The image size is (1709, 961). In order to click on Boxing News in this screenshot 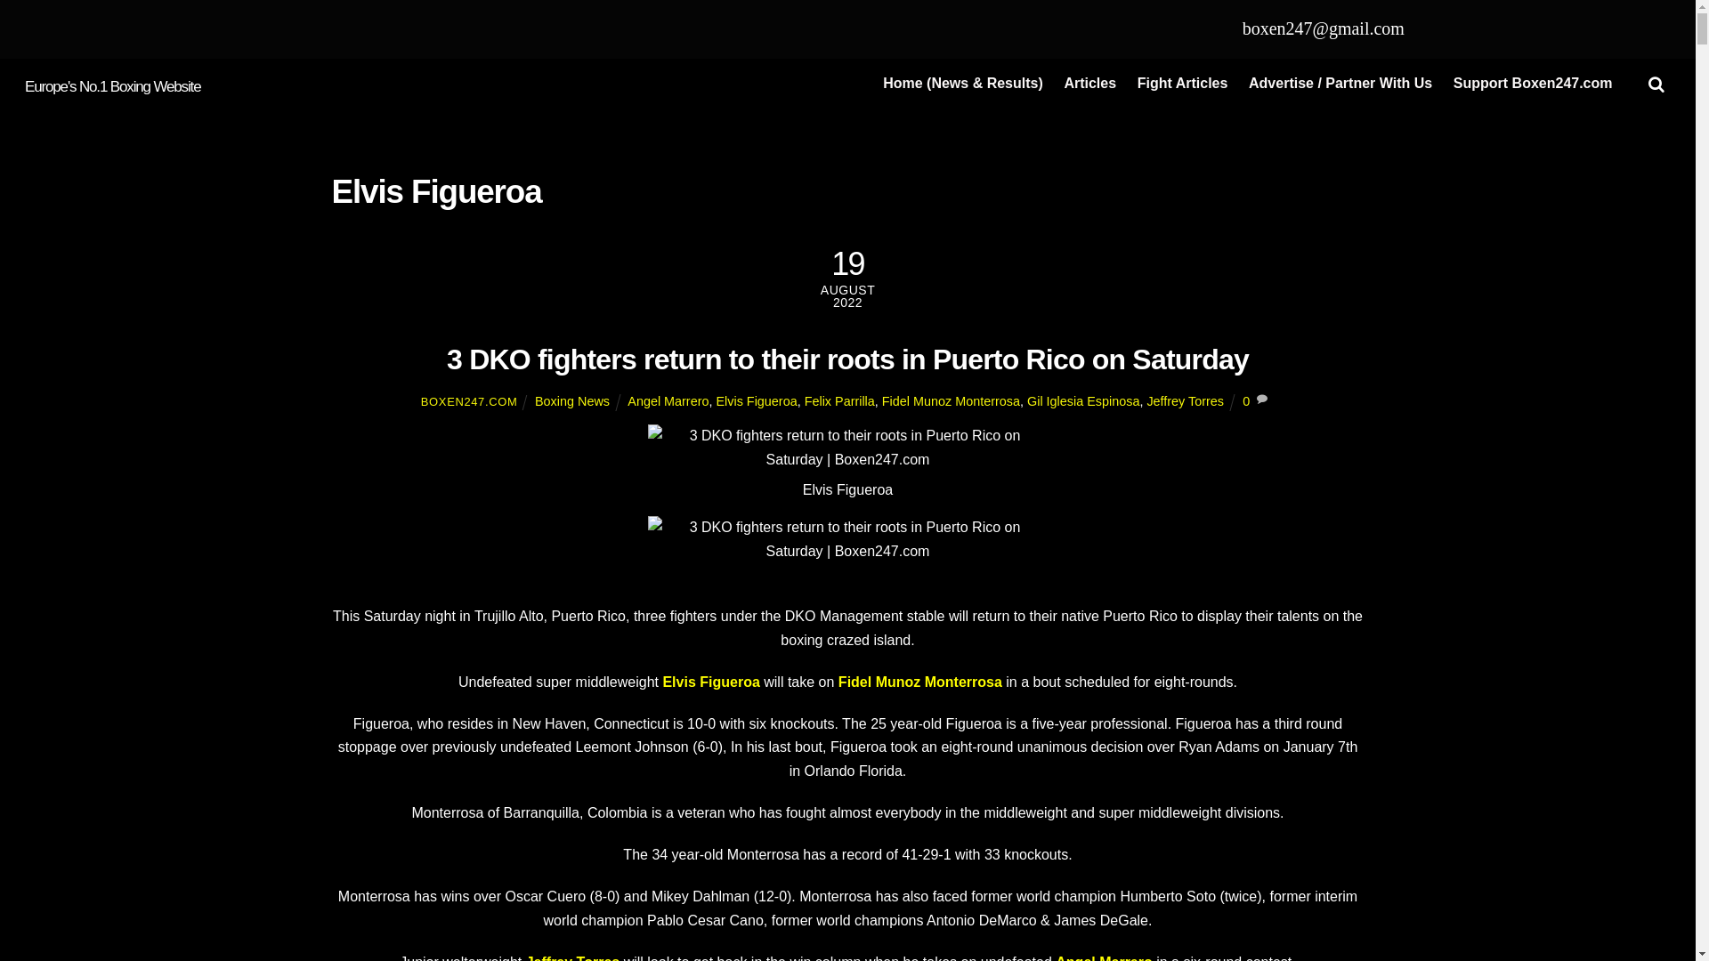, I will do `click(571, 400)`.